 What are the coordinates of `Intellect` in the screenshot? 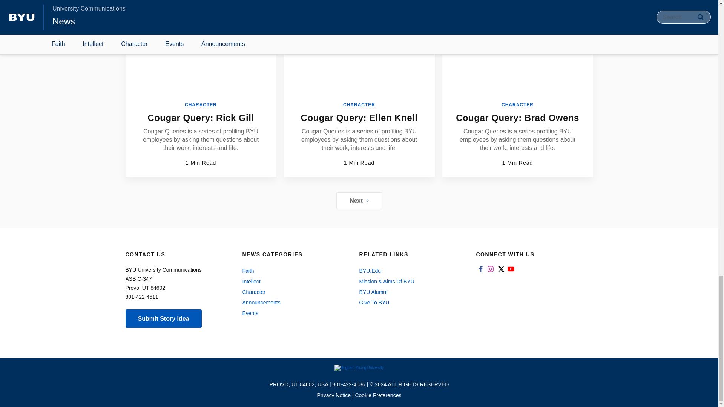 It's located at (293, 282).